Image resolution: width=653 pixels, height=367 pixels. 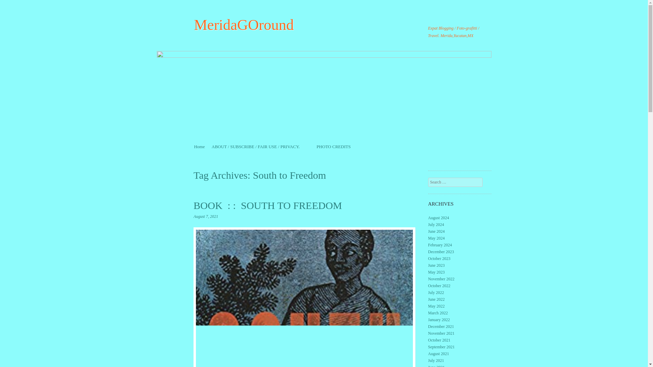 I want to click on Search, so click(x=14, y=5).